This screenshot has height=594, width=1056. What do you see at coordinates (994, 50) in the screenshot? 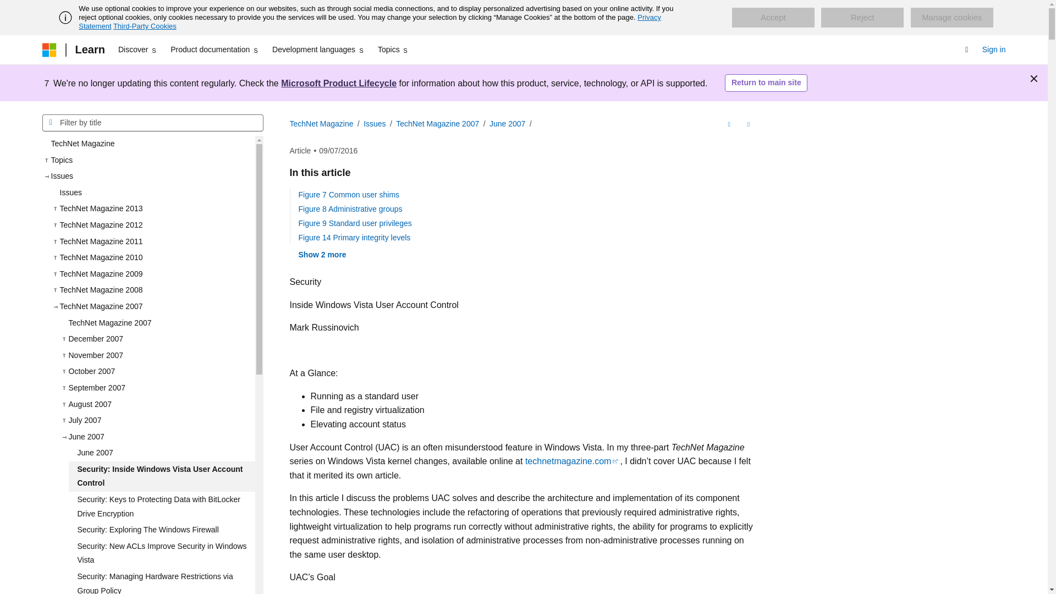
I see `Sign in` at bounding box center [994, 50].